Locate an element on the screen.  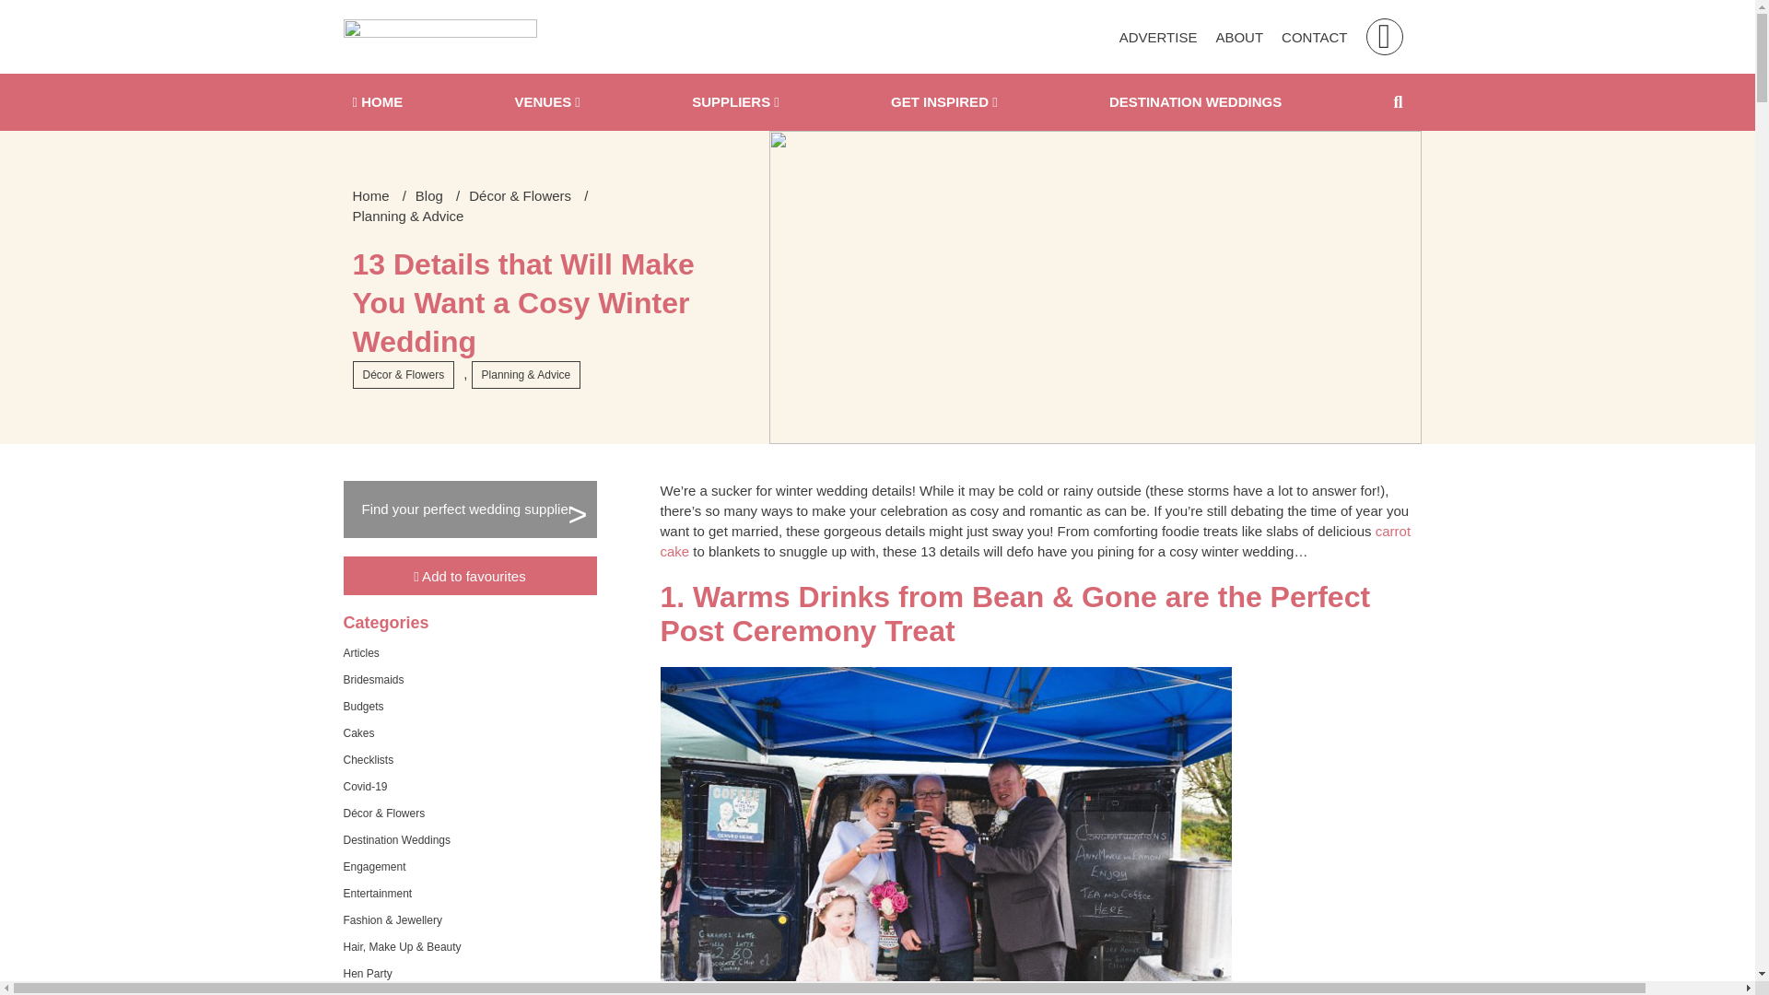
VENUES is located at coordinates (546, 101).